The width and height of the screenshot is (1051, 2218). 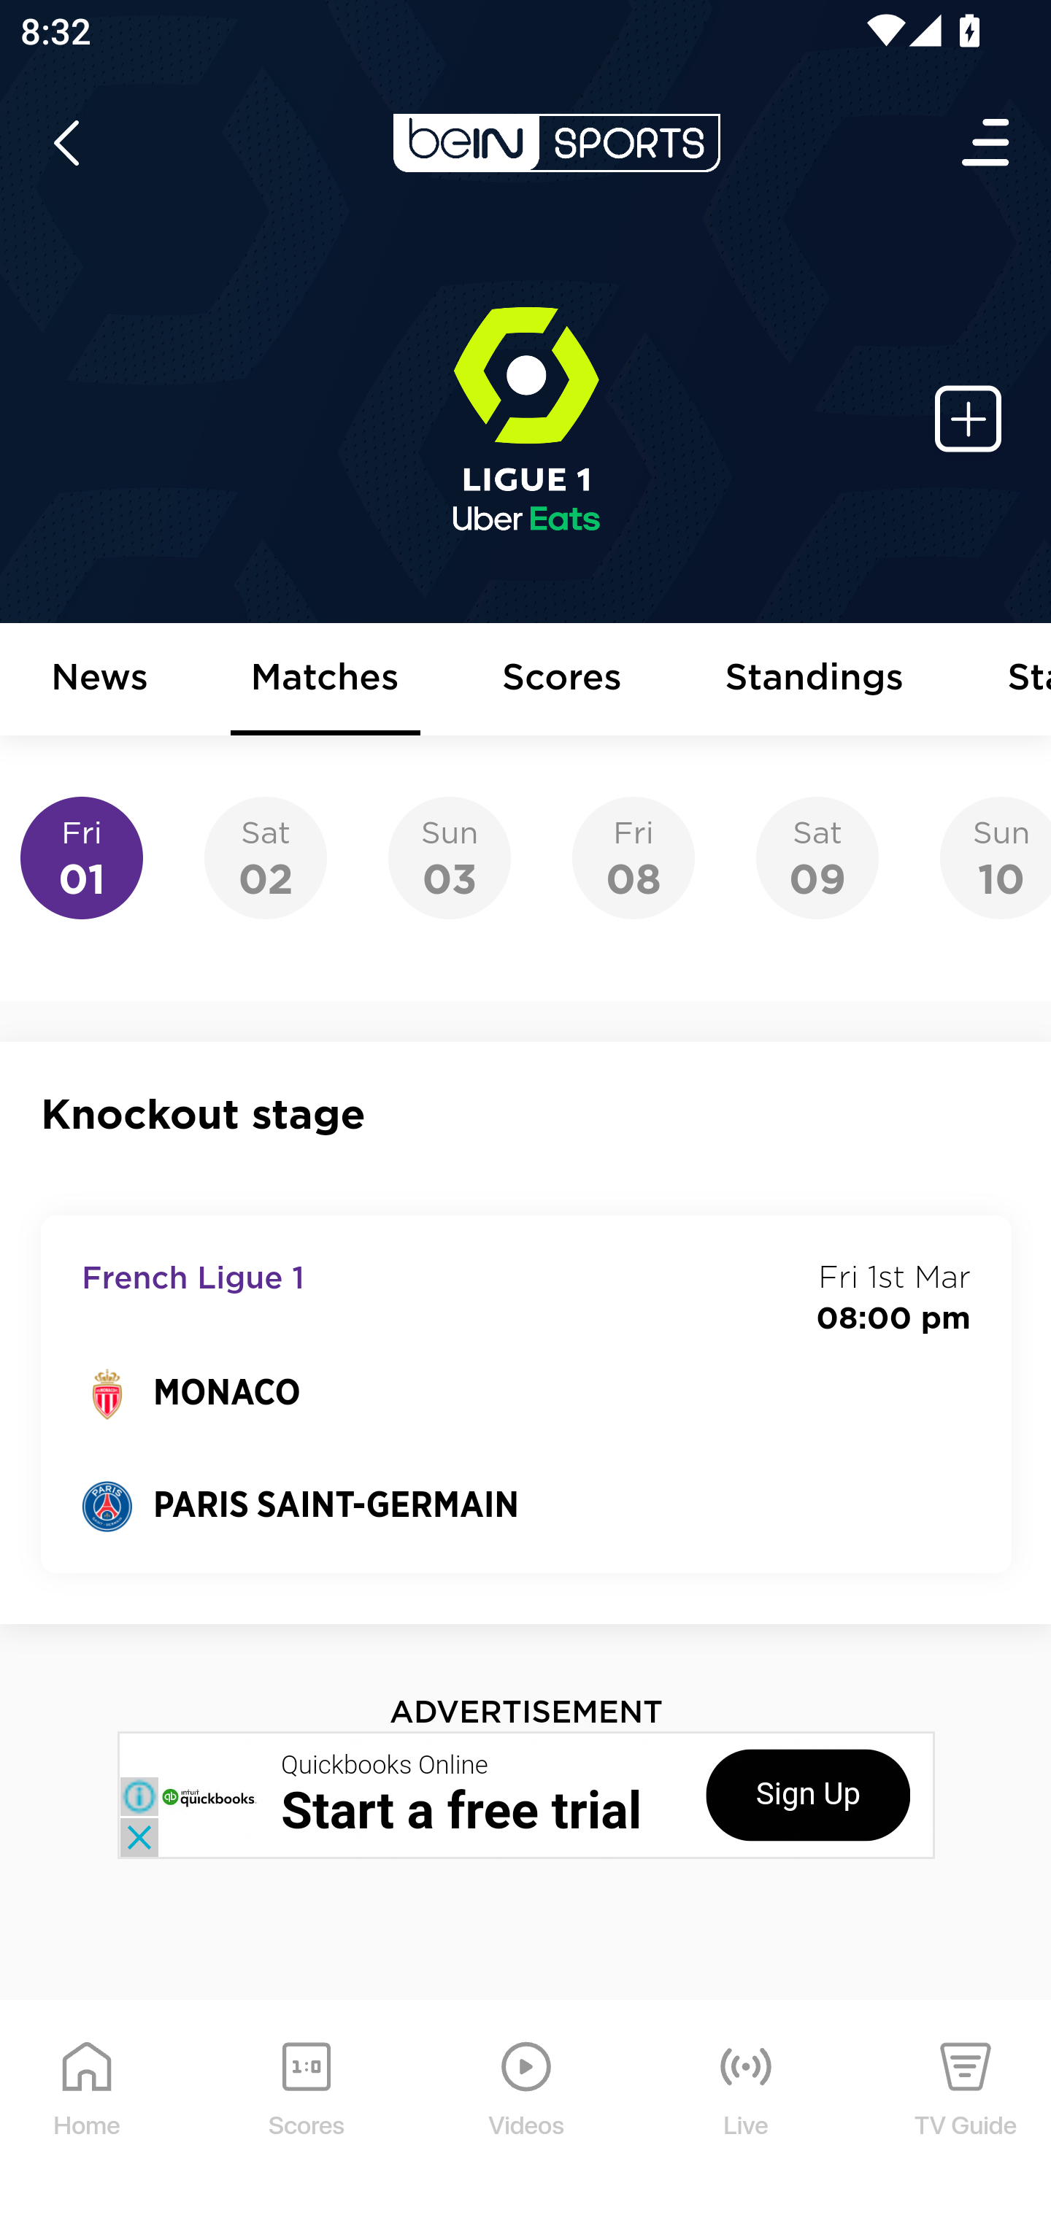 I want to click on icon back, so click(x=66, y=143).